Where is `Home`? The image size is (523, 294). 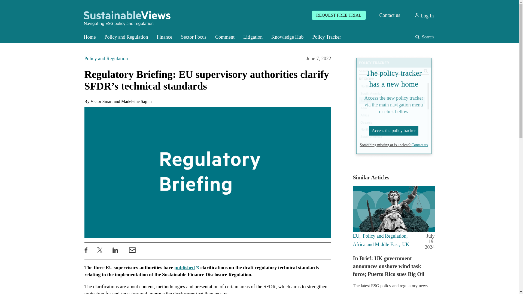
Home is located at coordinates (90, 37).